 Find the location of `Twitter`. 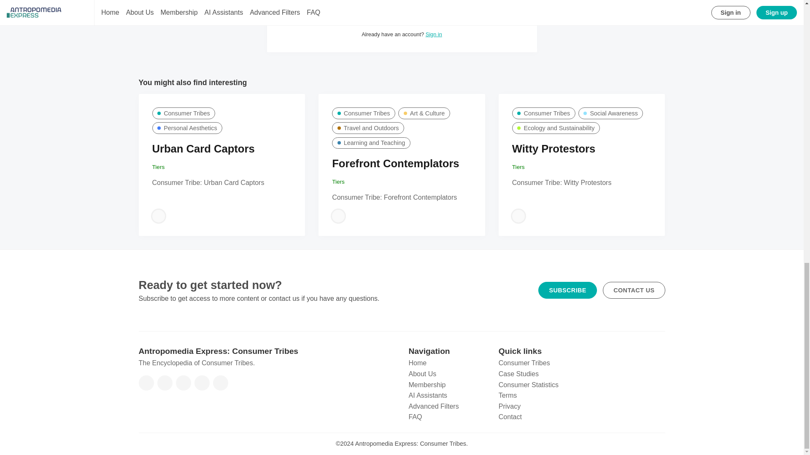

Twitter is located at coordinates (165, 383).